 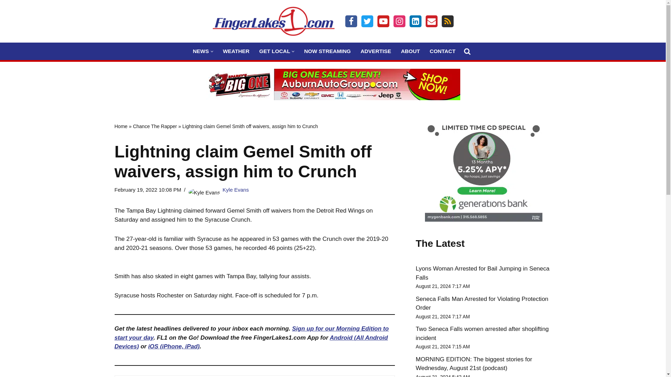 What do you see at coordinates (442, 51) in the screenshot?
I see `CONTACT` at bounding box center [442, 51].